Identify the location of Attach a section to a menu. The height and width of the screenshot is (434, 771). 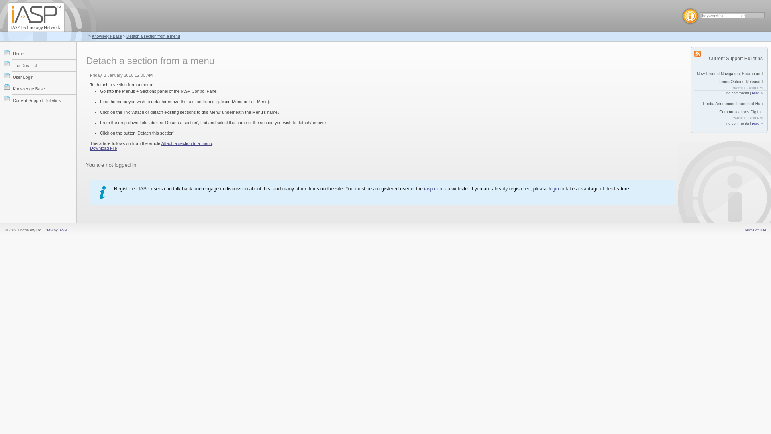
(186, 143).